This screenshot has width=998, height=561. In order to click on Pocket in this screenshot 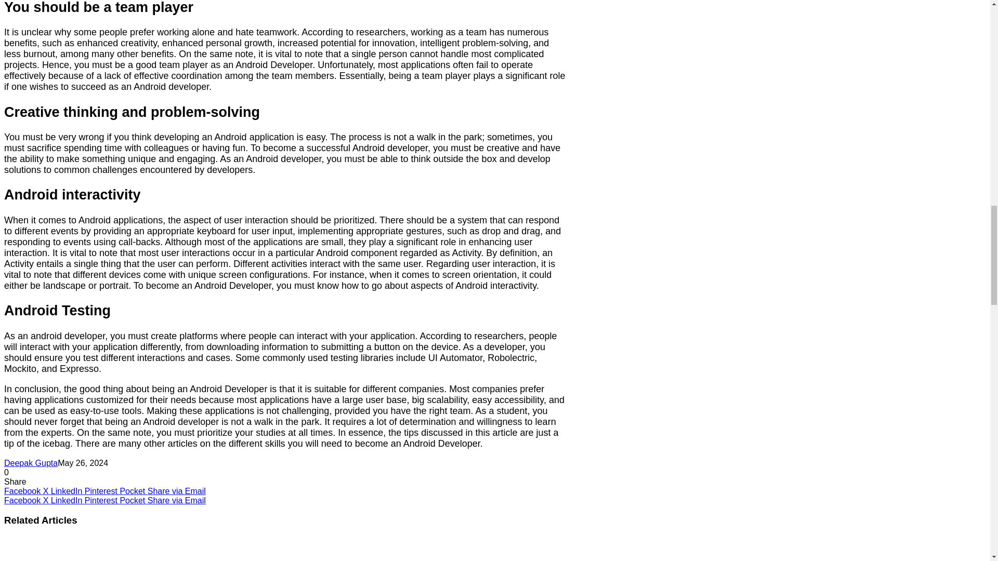, I will do `click(133, 500)`.